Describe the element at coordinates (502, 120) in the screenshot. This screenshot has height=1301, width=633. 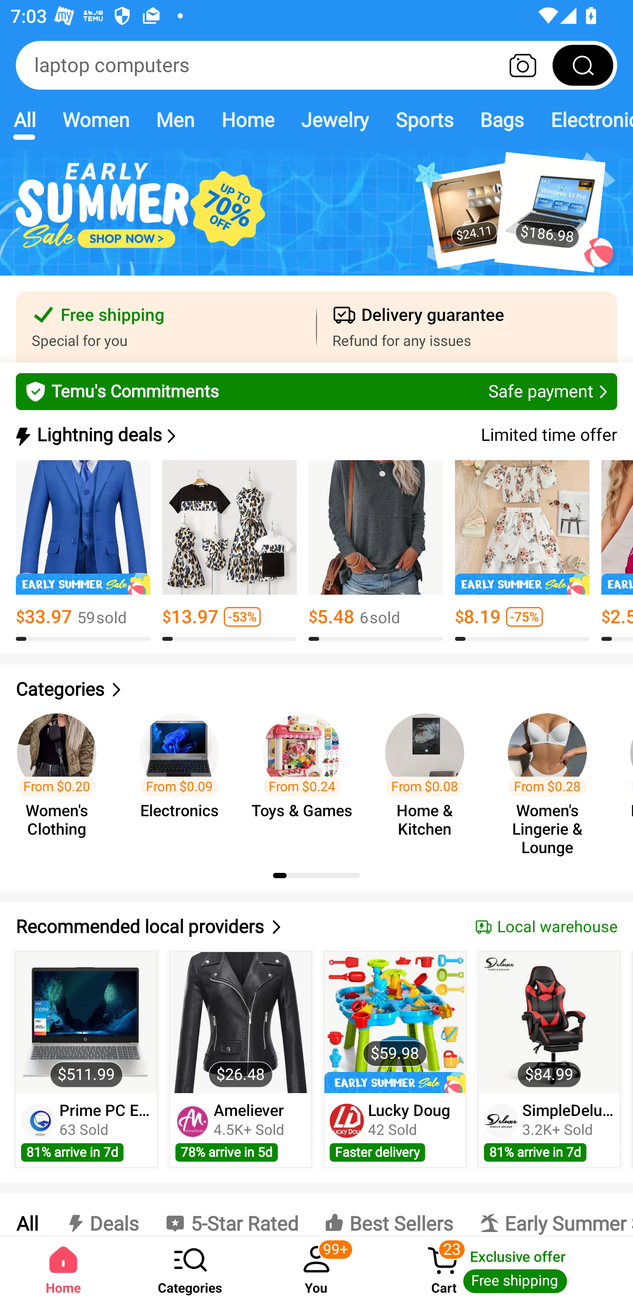
I see `Bags` at that location.